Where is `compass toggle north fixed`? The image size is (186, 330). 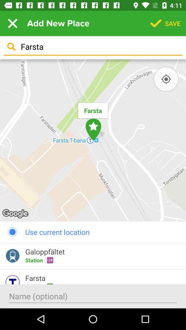
compass toggle north fixed is located at coordinates (166, 79).